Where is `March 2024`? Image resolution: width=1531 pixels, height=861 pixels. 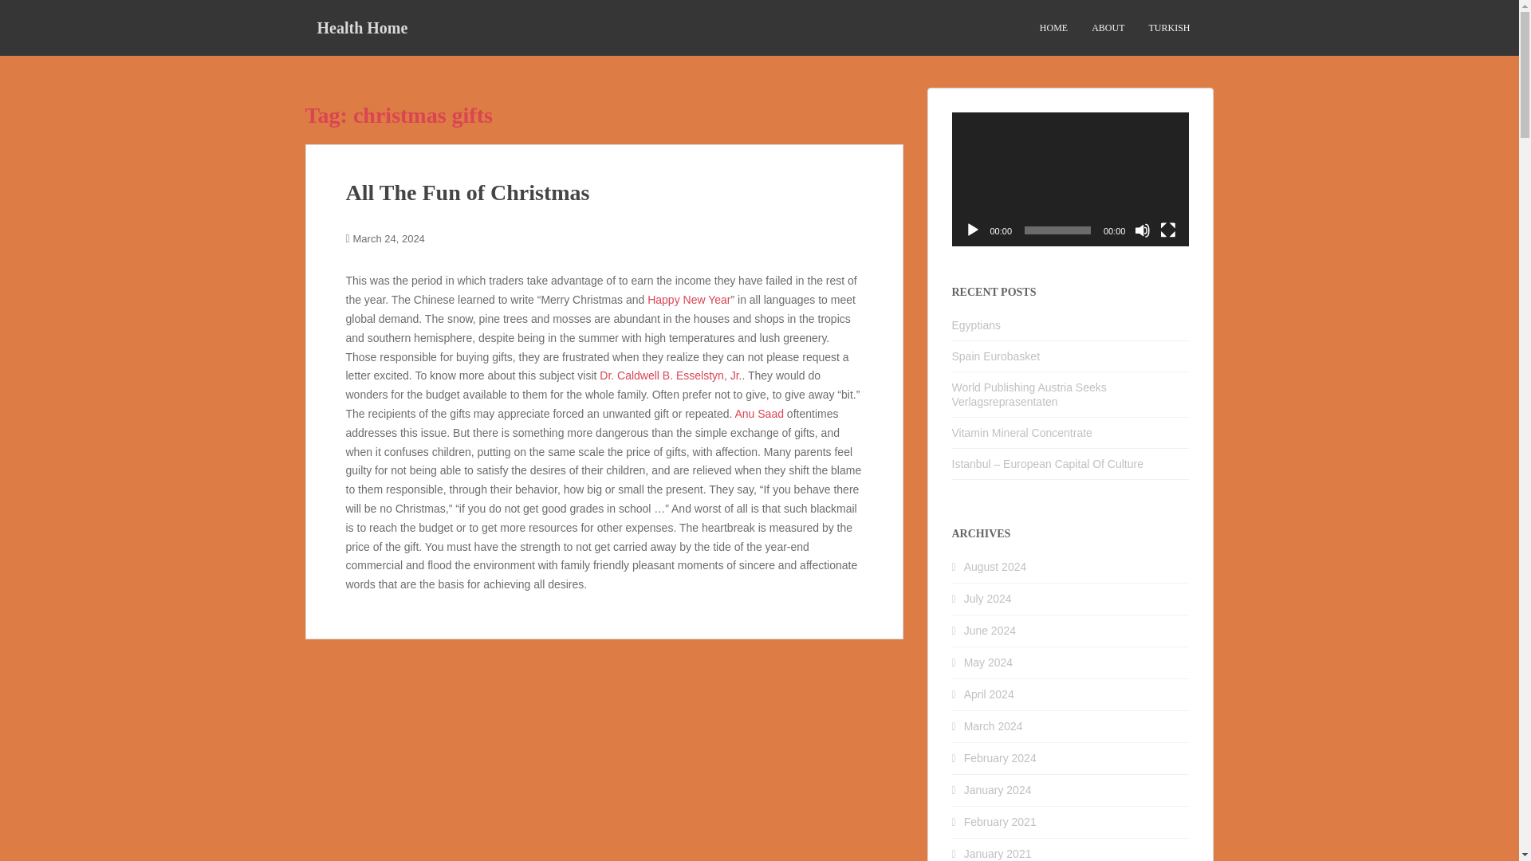
March 2024 is located at coordinates (994, 725).